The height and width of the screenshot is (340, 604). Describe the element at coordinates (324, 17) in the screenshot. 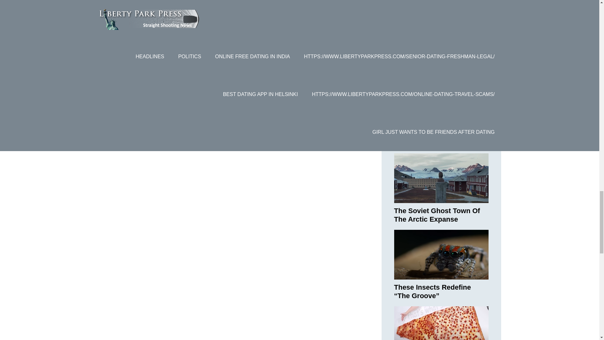

I see `Tacoma` at that location.